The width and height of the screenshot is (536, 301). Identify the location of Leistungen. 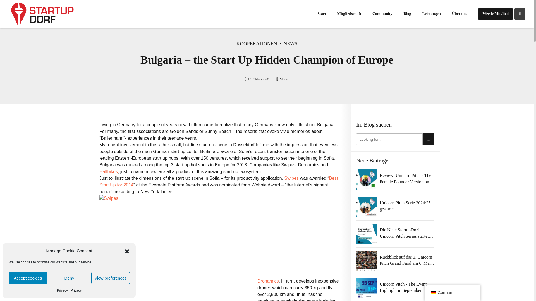
(431, 14).